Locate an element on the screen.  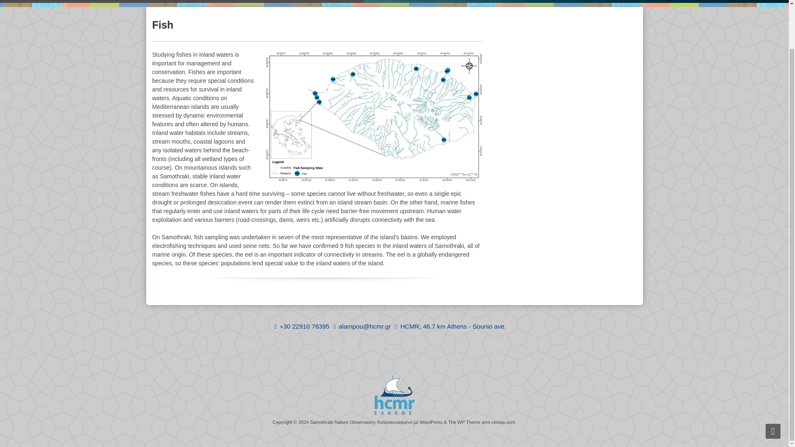
The Island is located at coordinates (49, 1).